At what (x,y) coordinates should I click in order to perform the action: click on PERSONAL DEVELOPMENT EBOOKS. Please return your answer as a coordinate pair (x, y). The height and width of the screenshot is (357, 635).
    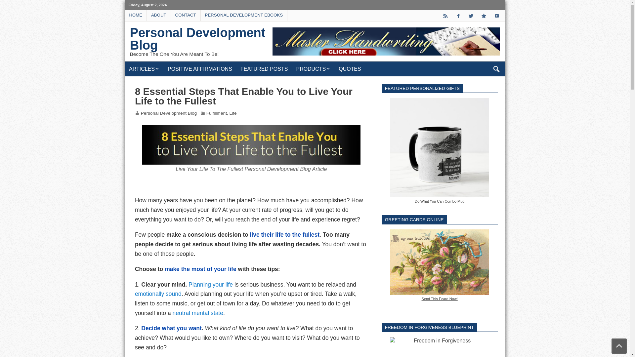
    Looking at the image, I should click on (244, 15).